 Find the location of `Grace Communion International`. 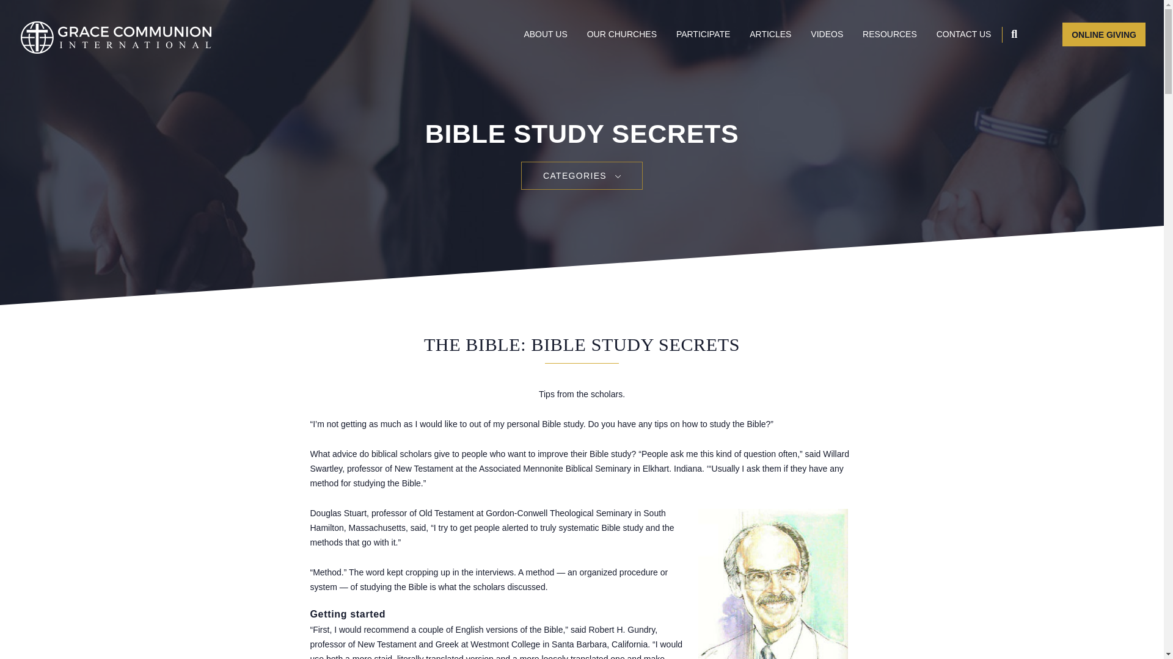

Grace Communion International is located at coordinates (116, 37).